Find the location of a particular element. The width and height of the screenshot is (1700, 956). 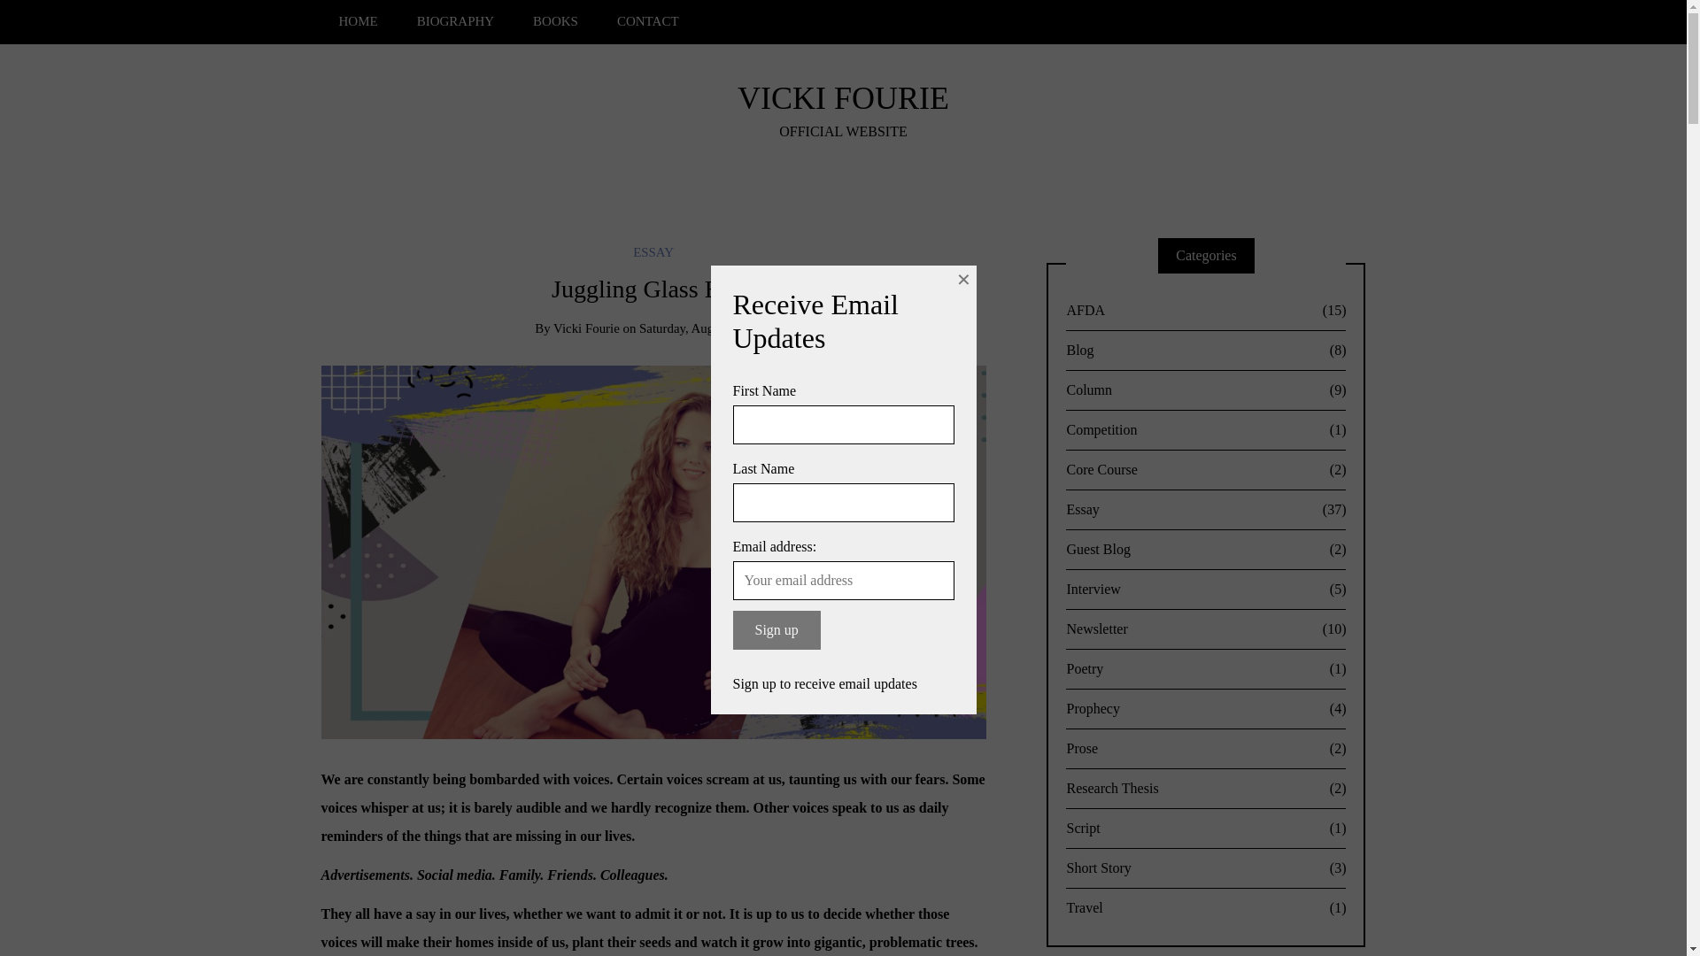

VICKI FOURIE is located at coordinates (843, 97).